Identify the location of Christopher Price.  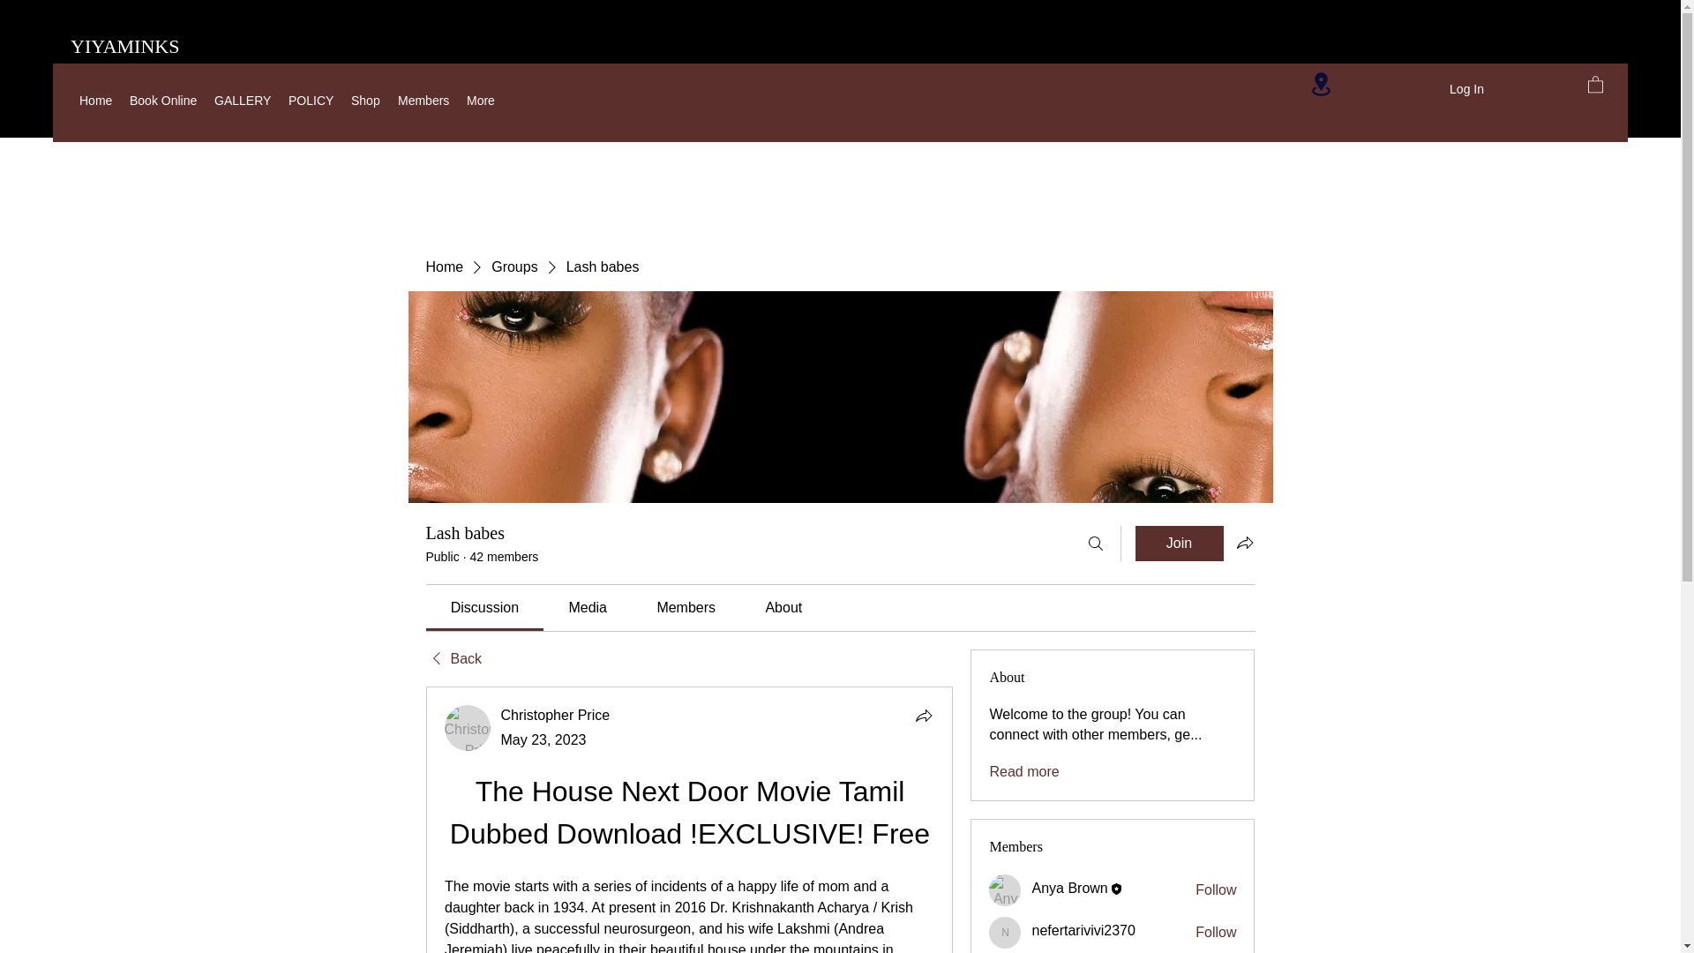
(468, 728).